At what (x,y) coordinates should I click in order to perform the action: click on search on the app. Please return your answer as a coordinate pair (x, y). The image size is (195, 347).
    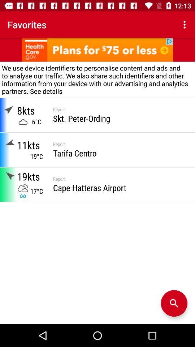
    Looking at the image, I should click on (174, 303).